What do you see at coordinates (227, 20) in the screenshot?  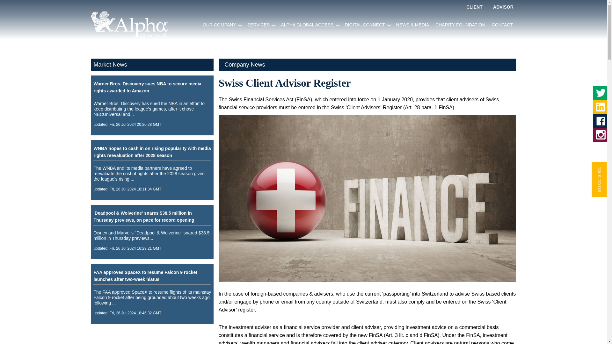 I see `OUR COMPANY` at bounding box center [227, 20].